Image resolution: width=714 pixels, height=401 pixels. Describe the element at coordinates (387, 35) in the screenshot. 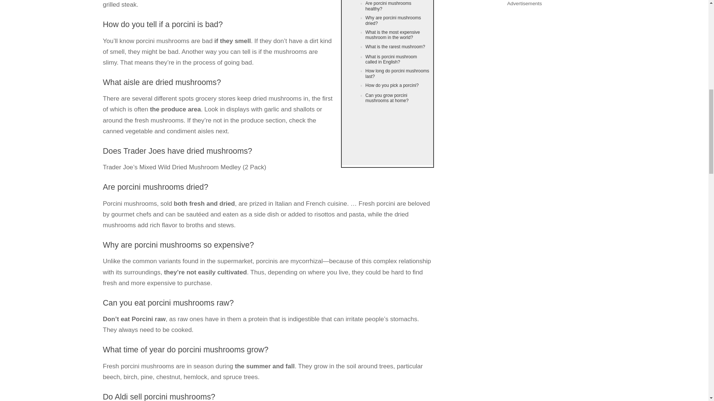

I see `What is the most expensive mushroom in the world?` at that location.